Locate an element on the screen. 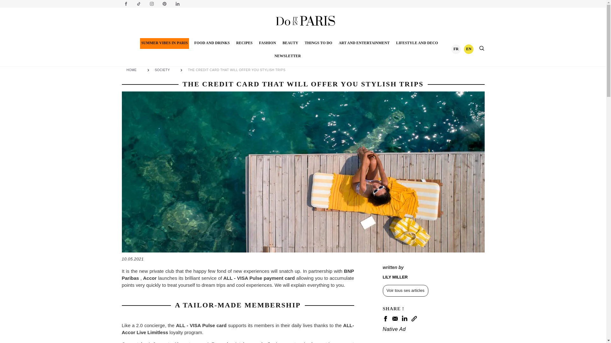 The width and height of the screenshot is (611, 343). The credit card that will offer you stylish trips is located at coordinates (238, 70).